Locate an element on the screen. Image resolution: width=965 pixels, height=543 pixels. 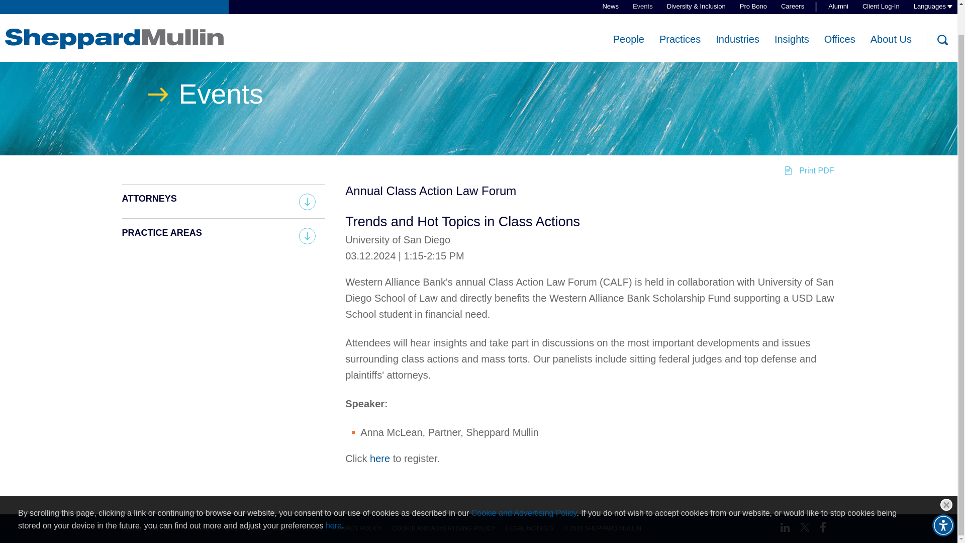
People is located at coordinates (628, 10).